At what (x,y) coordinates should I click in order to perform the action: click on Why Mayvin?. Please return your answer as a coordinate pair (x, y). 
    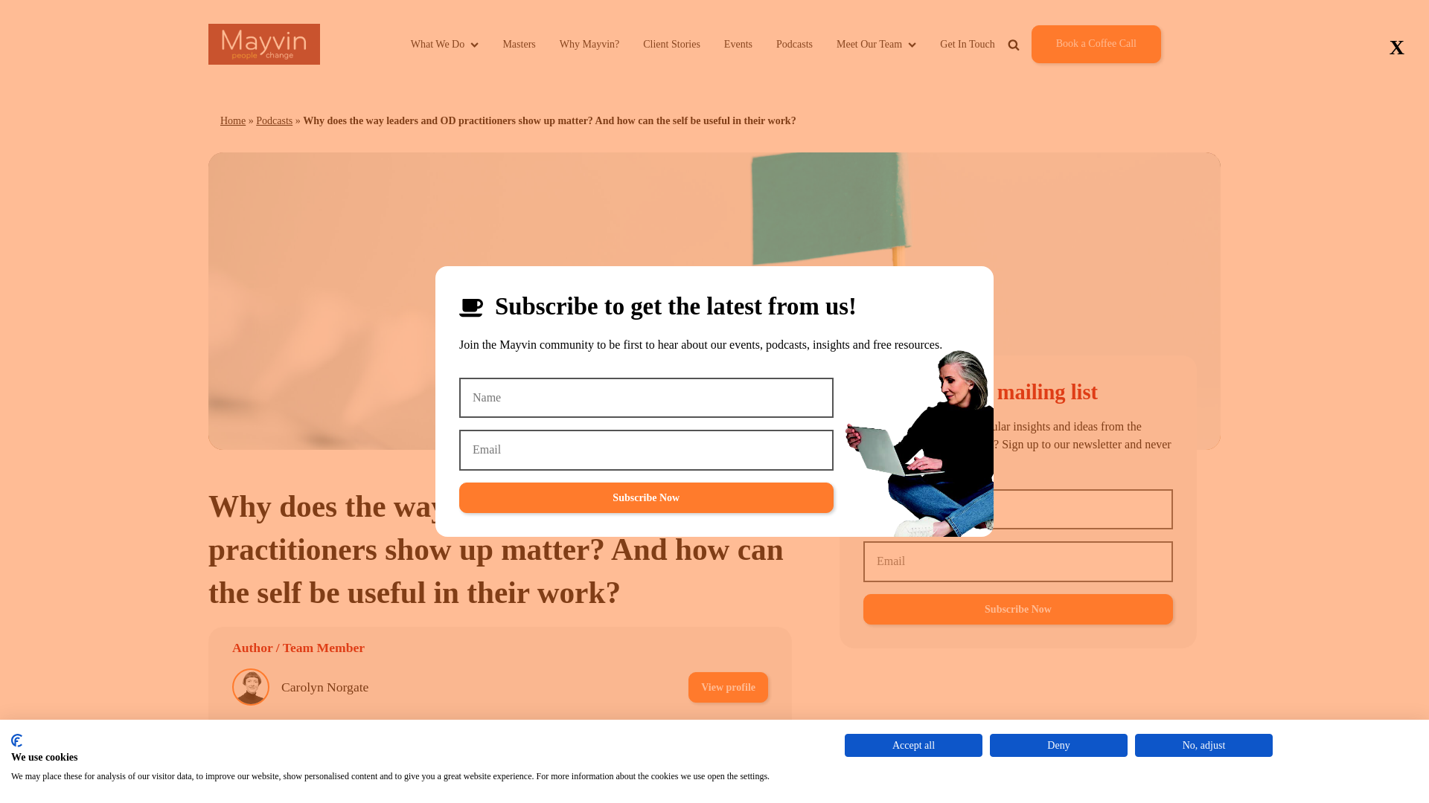
    Looking at the image, I should click on (589, 44).